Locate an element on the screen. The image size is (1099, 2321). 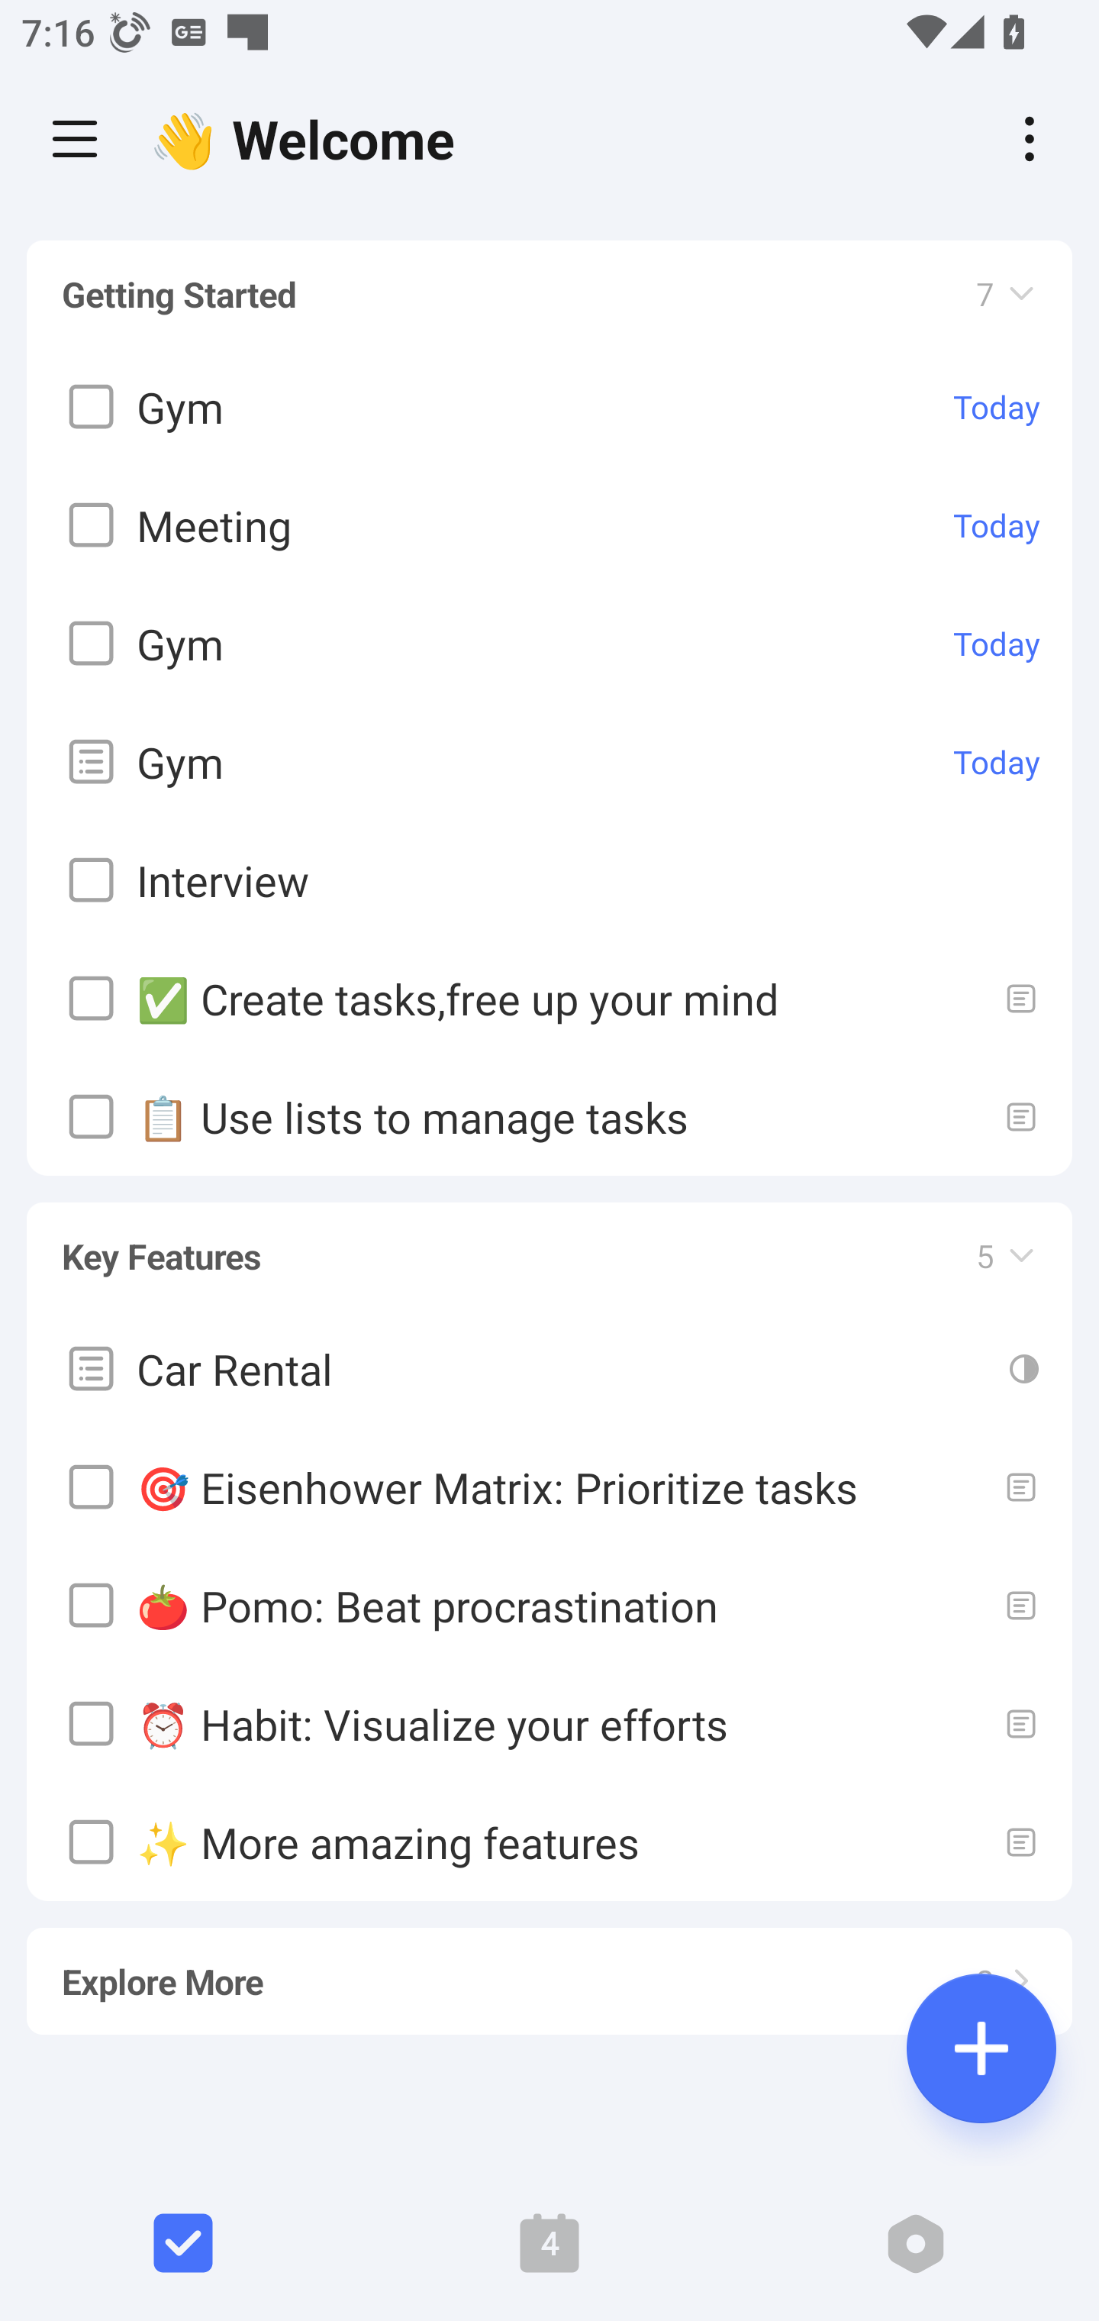
Today is located at coordinates (997, 525).